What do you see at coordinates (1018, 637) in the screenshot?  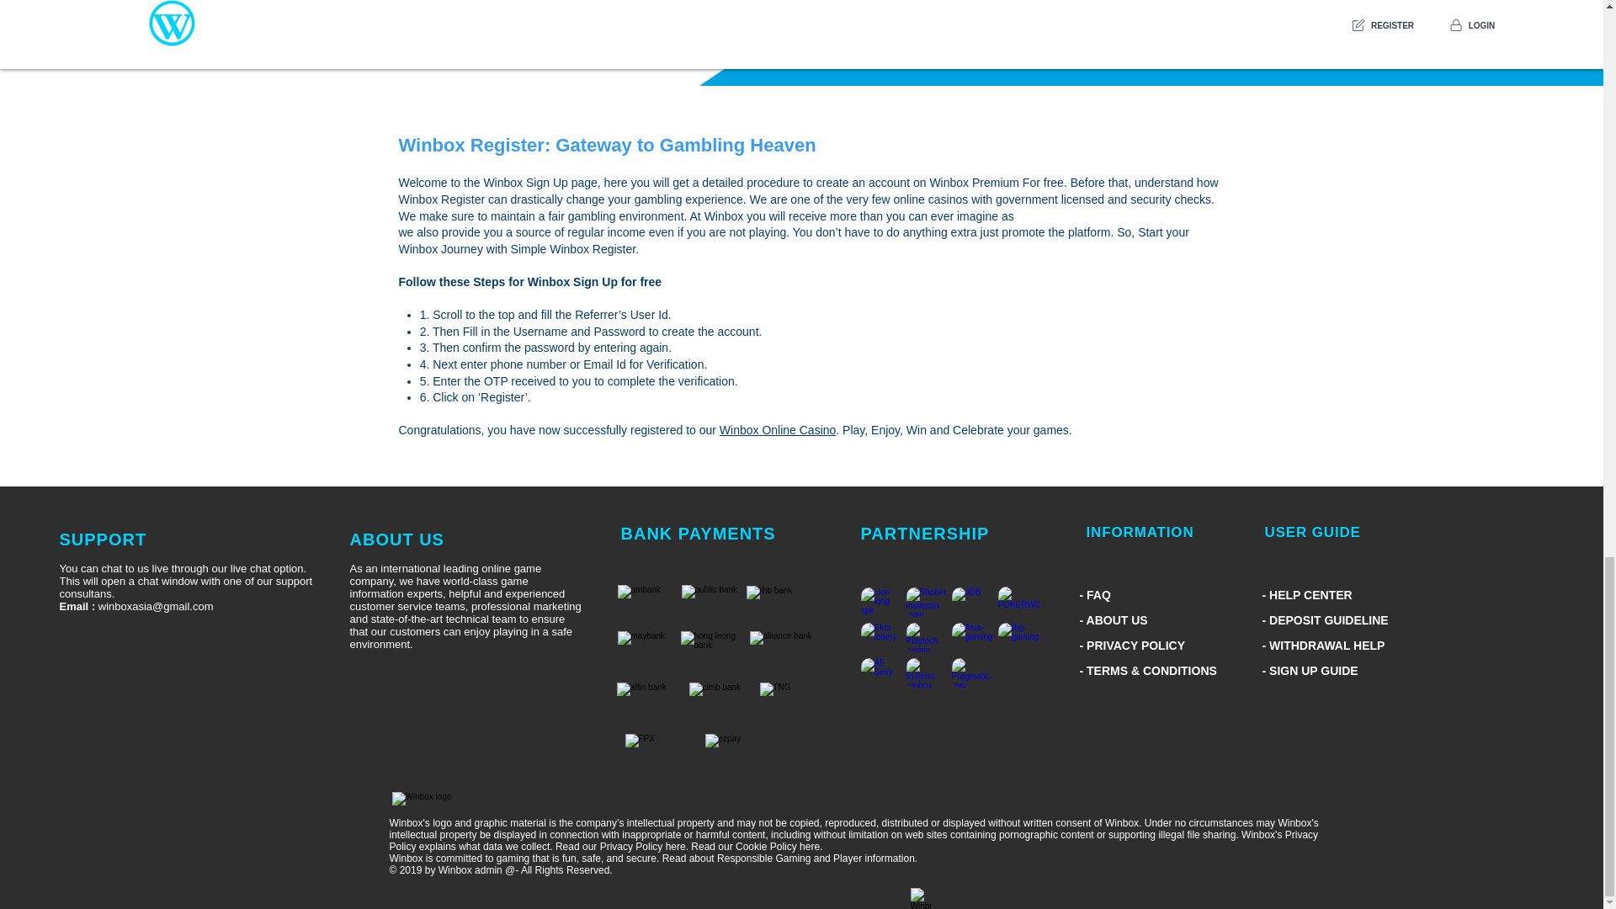 I see `Lion King` at bounding box center [1018, 637].